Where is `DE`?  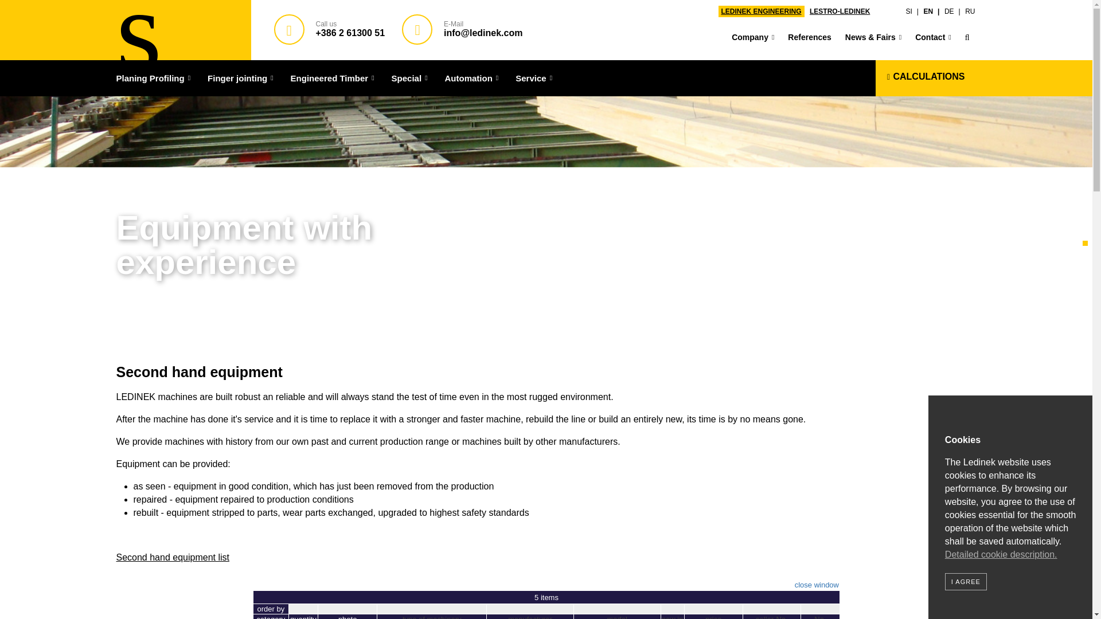
DE is located at coordinates (952, 11).